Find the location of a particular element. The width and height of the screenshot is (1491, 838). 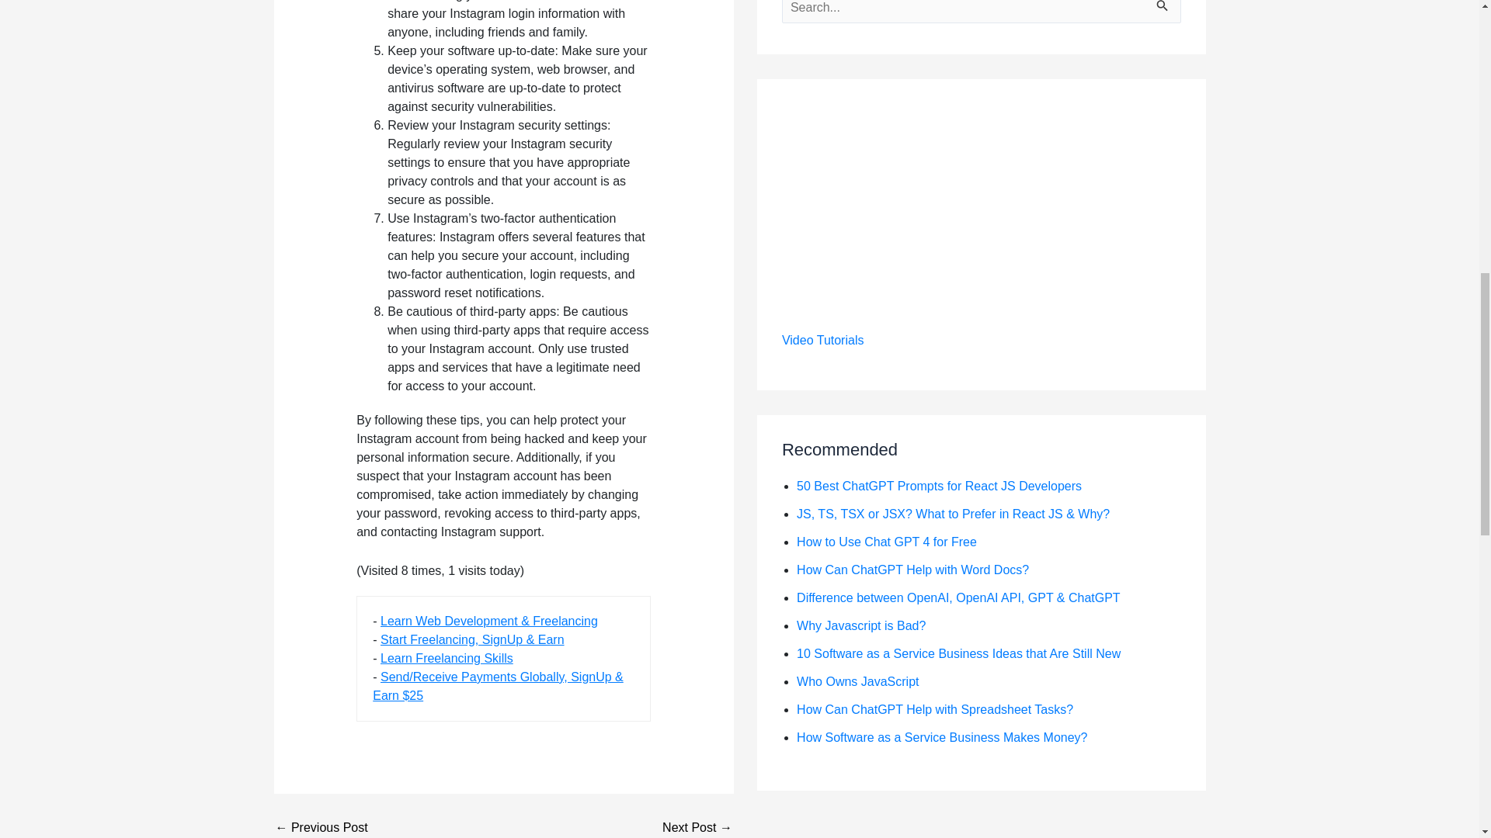

Search is located at coordinates (1163, 18).